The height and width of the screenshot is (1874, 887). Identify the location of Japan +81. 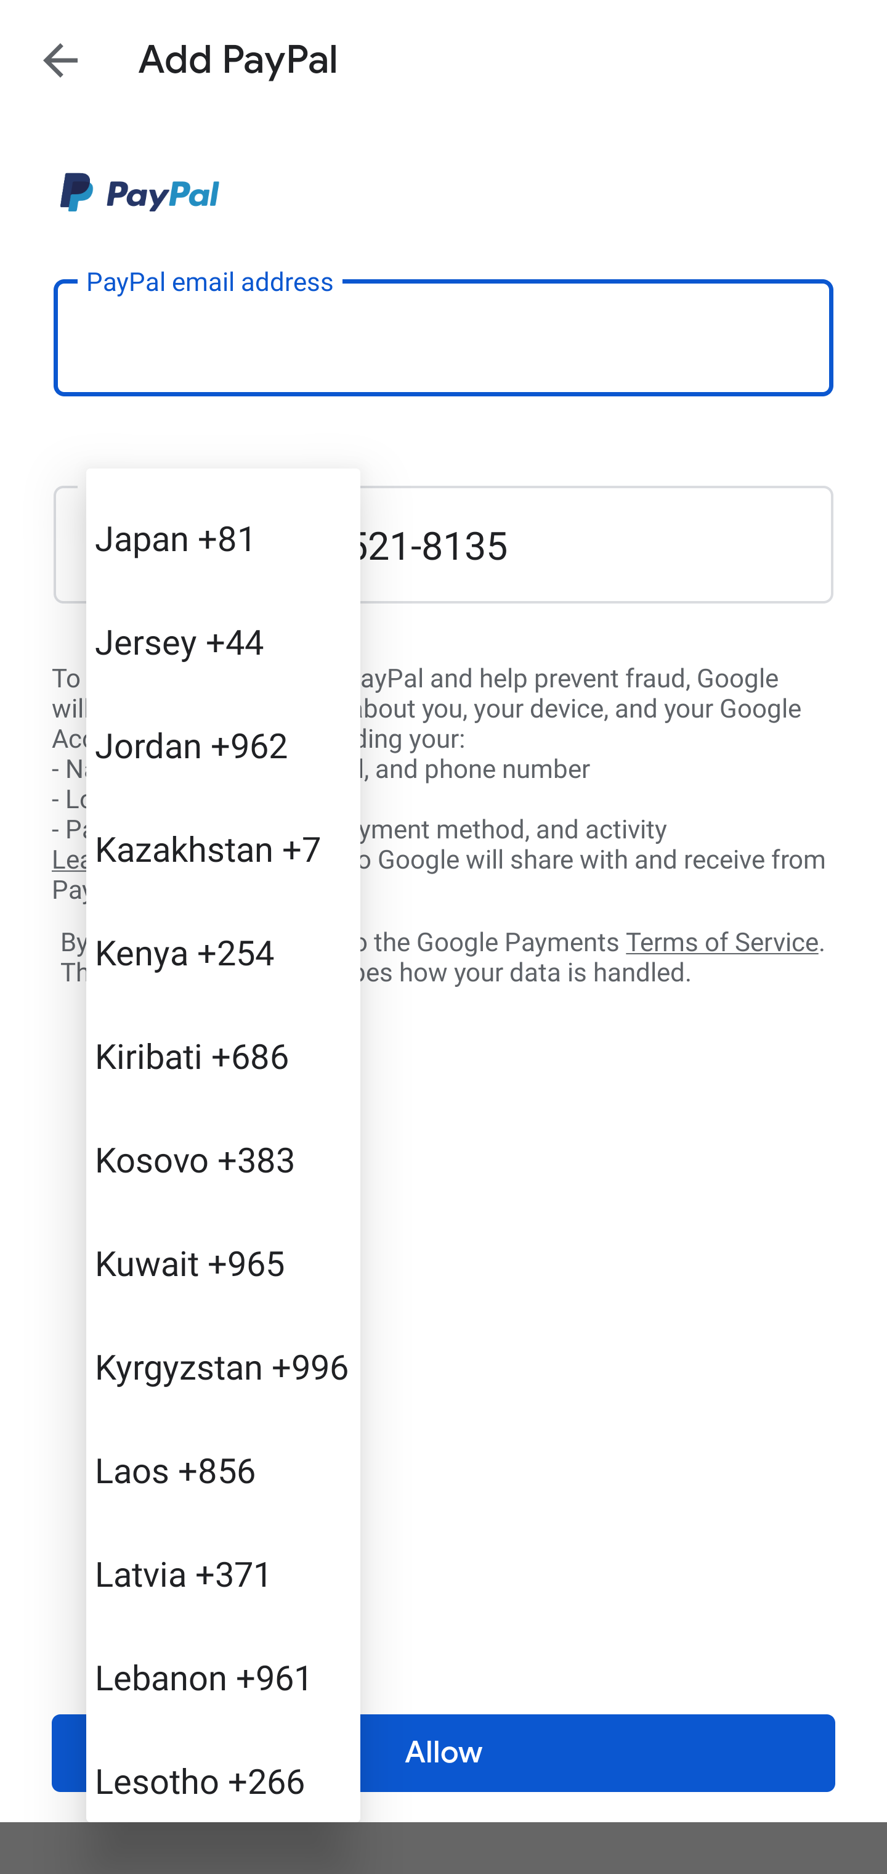
(223, 536).